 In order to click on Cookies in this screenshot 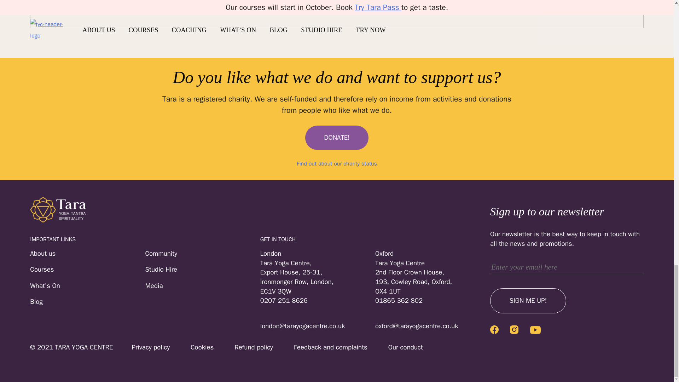, I will do `click(192, 347)`.